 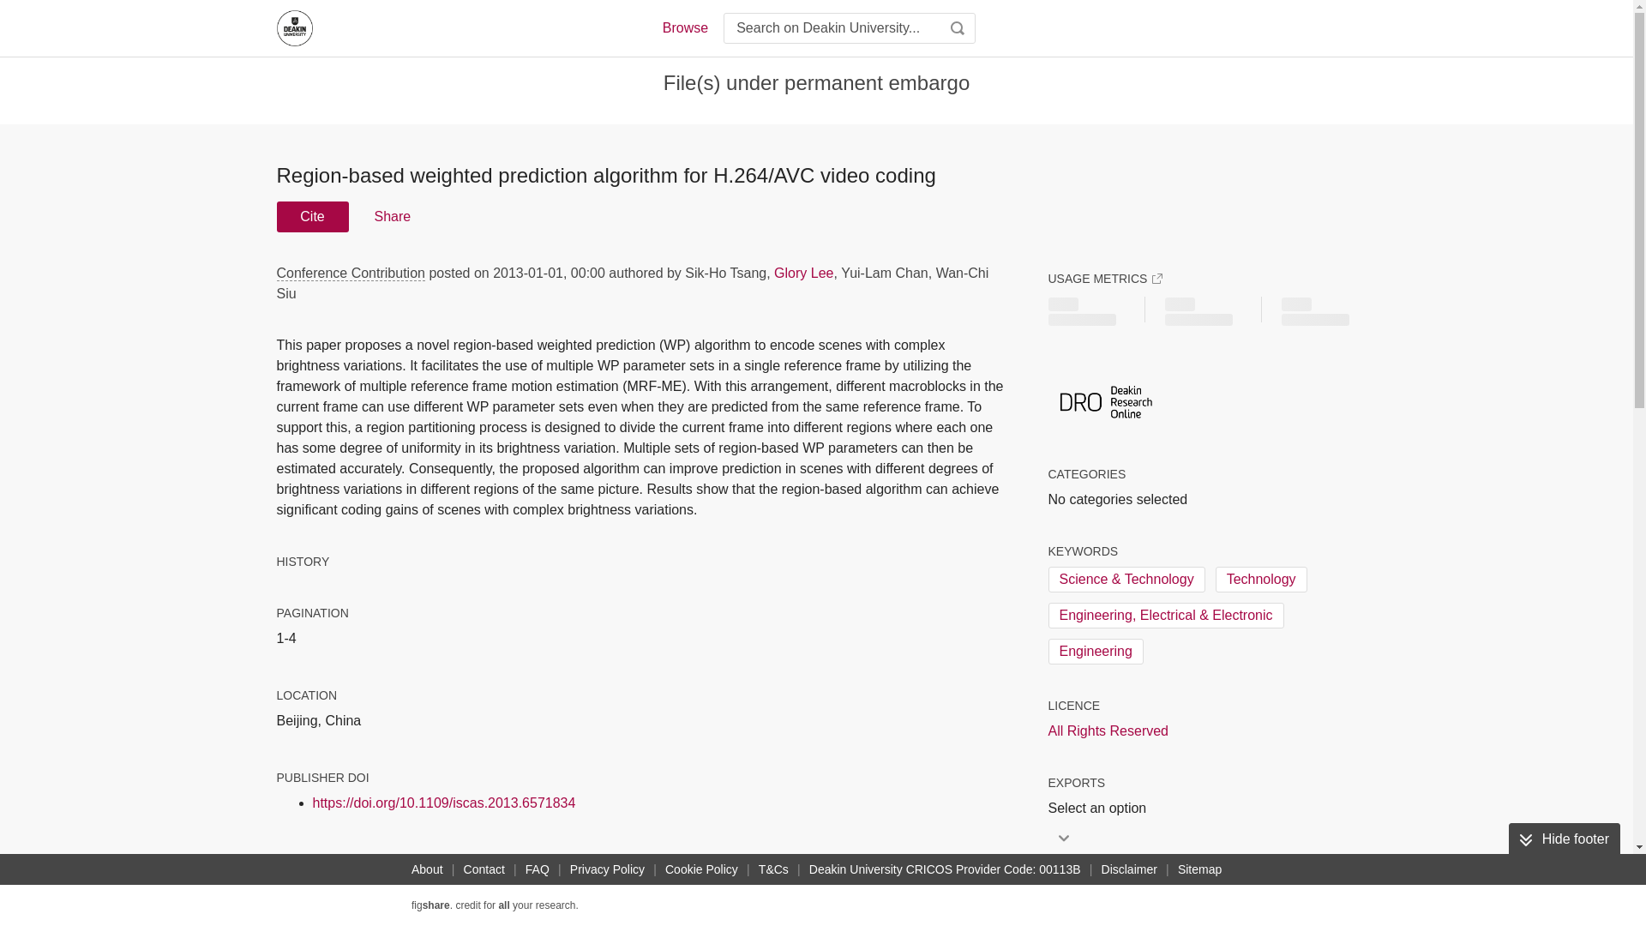 What do you see at coordinates (1564, 839) in the screenshot?
I see `Hide footer` at bounding box center [1564, 839].